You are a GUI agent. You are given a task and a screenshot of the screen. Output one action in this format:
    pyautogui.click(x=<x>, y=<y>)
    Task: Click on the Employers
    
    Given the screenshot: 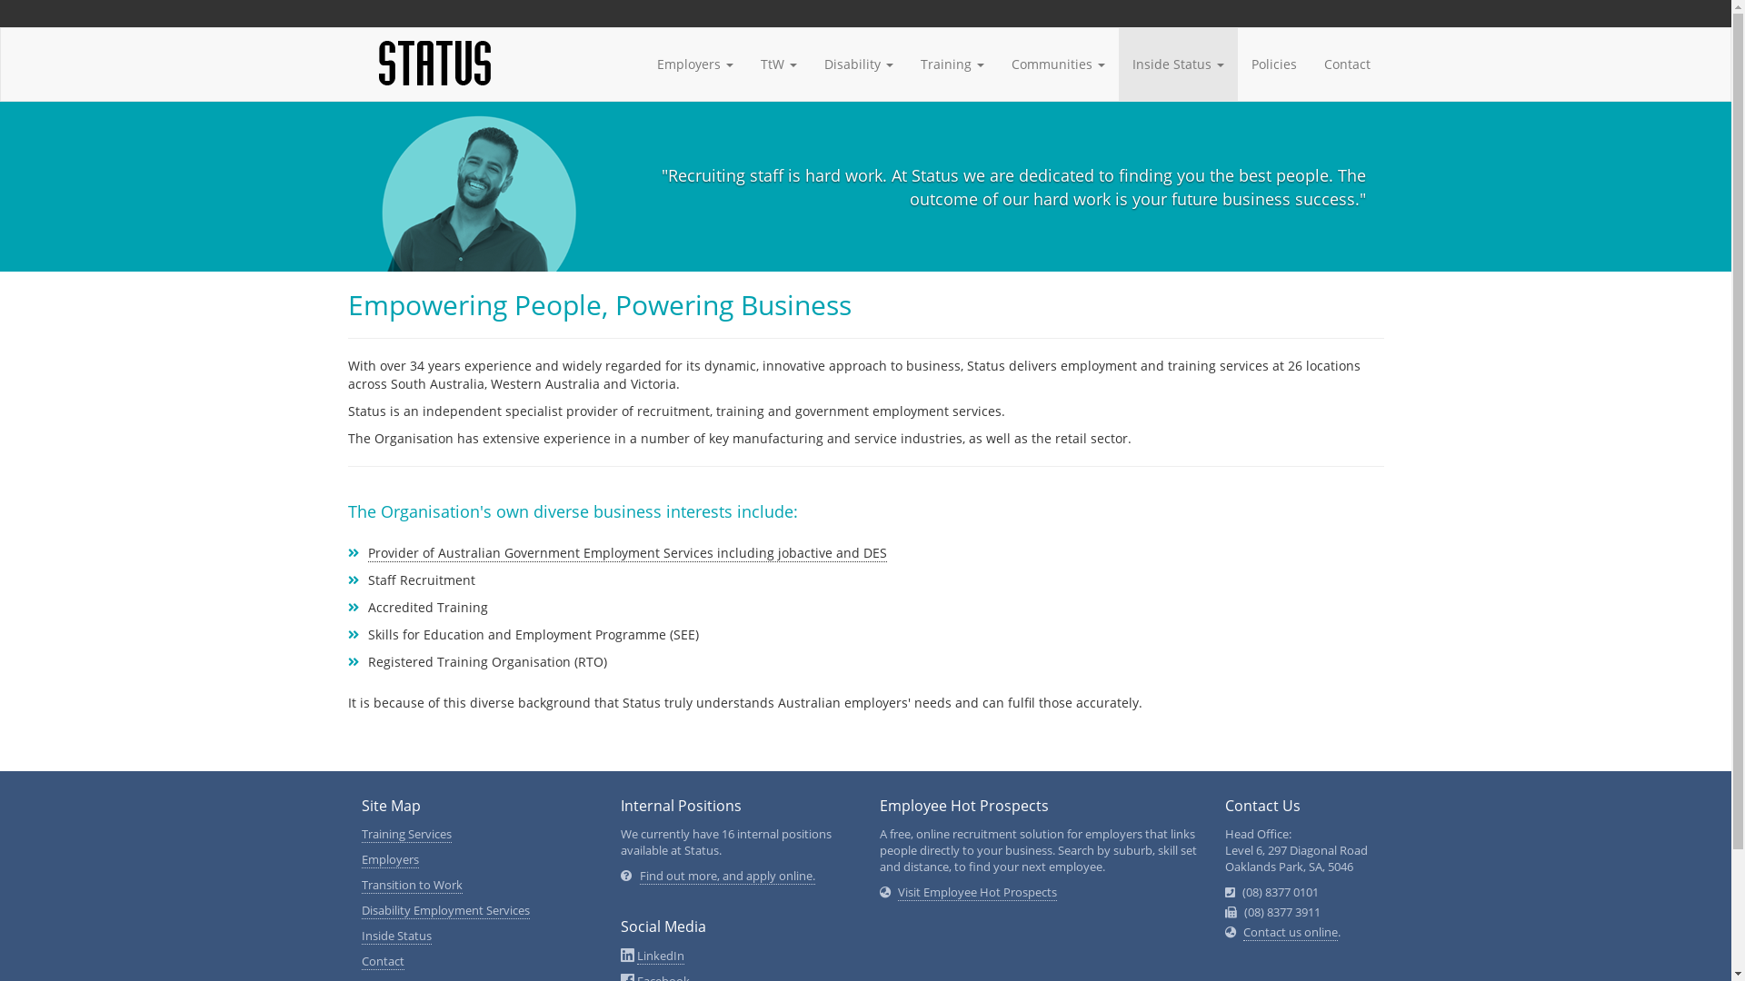 What is the action you would take?
    pyautogui.click(x=695, y=64)
    